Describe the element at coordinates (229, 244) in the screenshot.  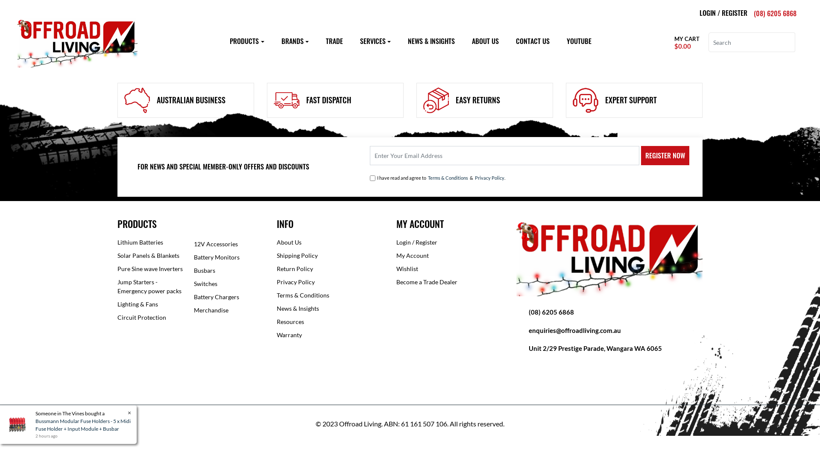
I see `12V Accessories` at that location.